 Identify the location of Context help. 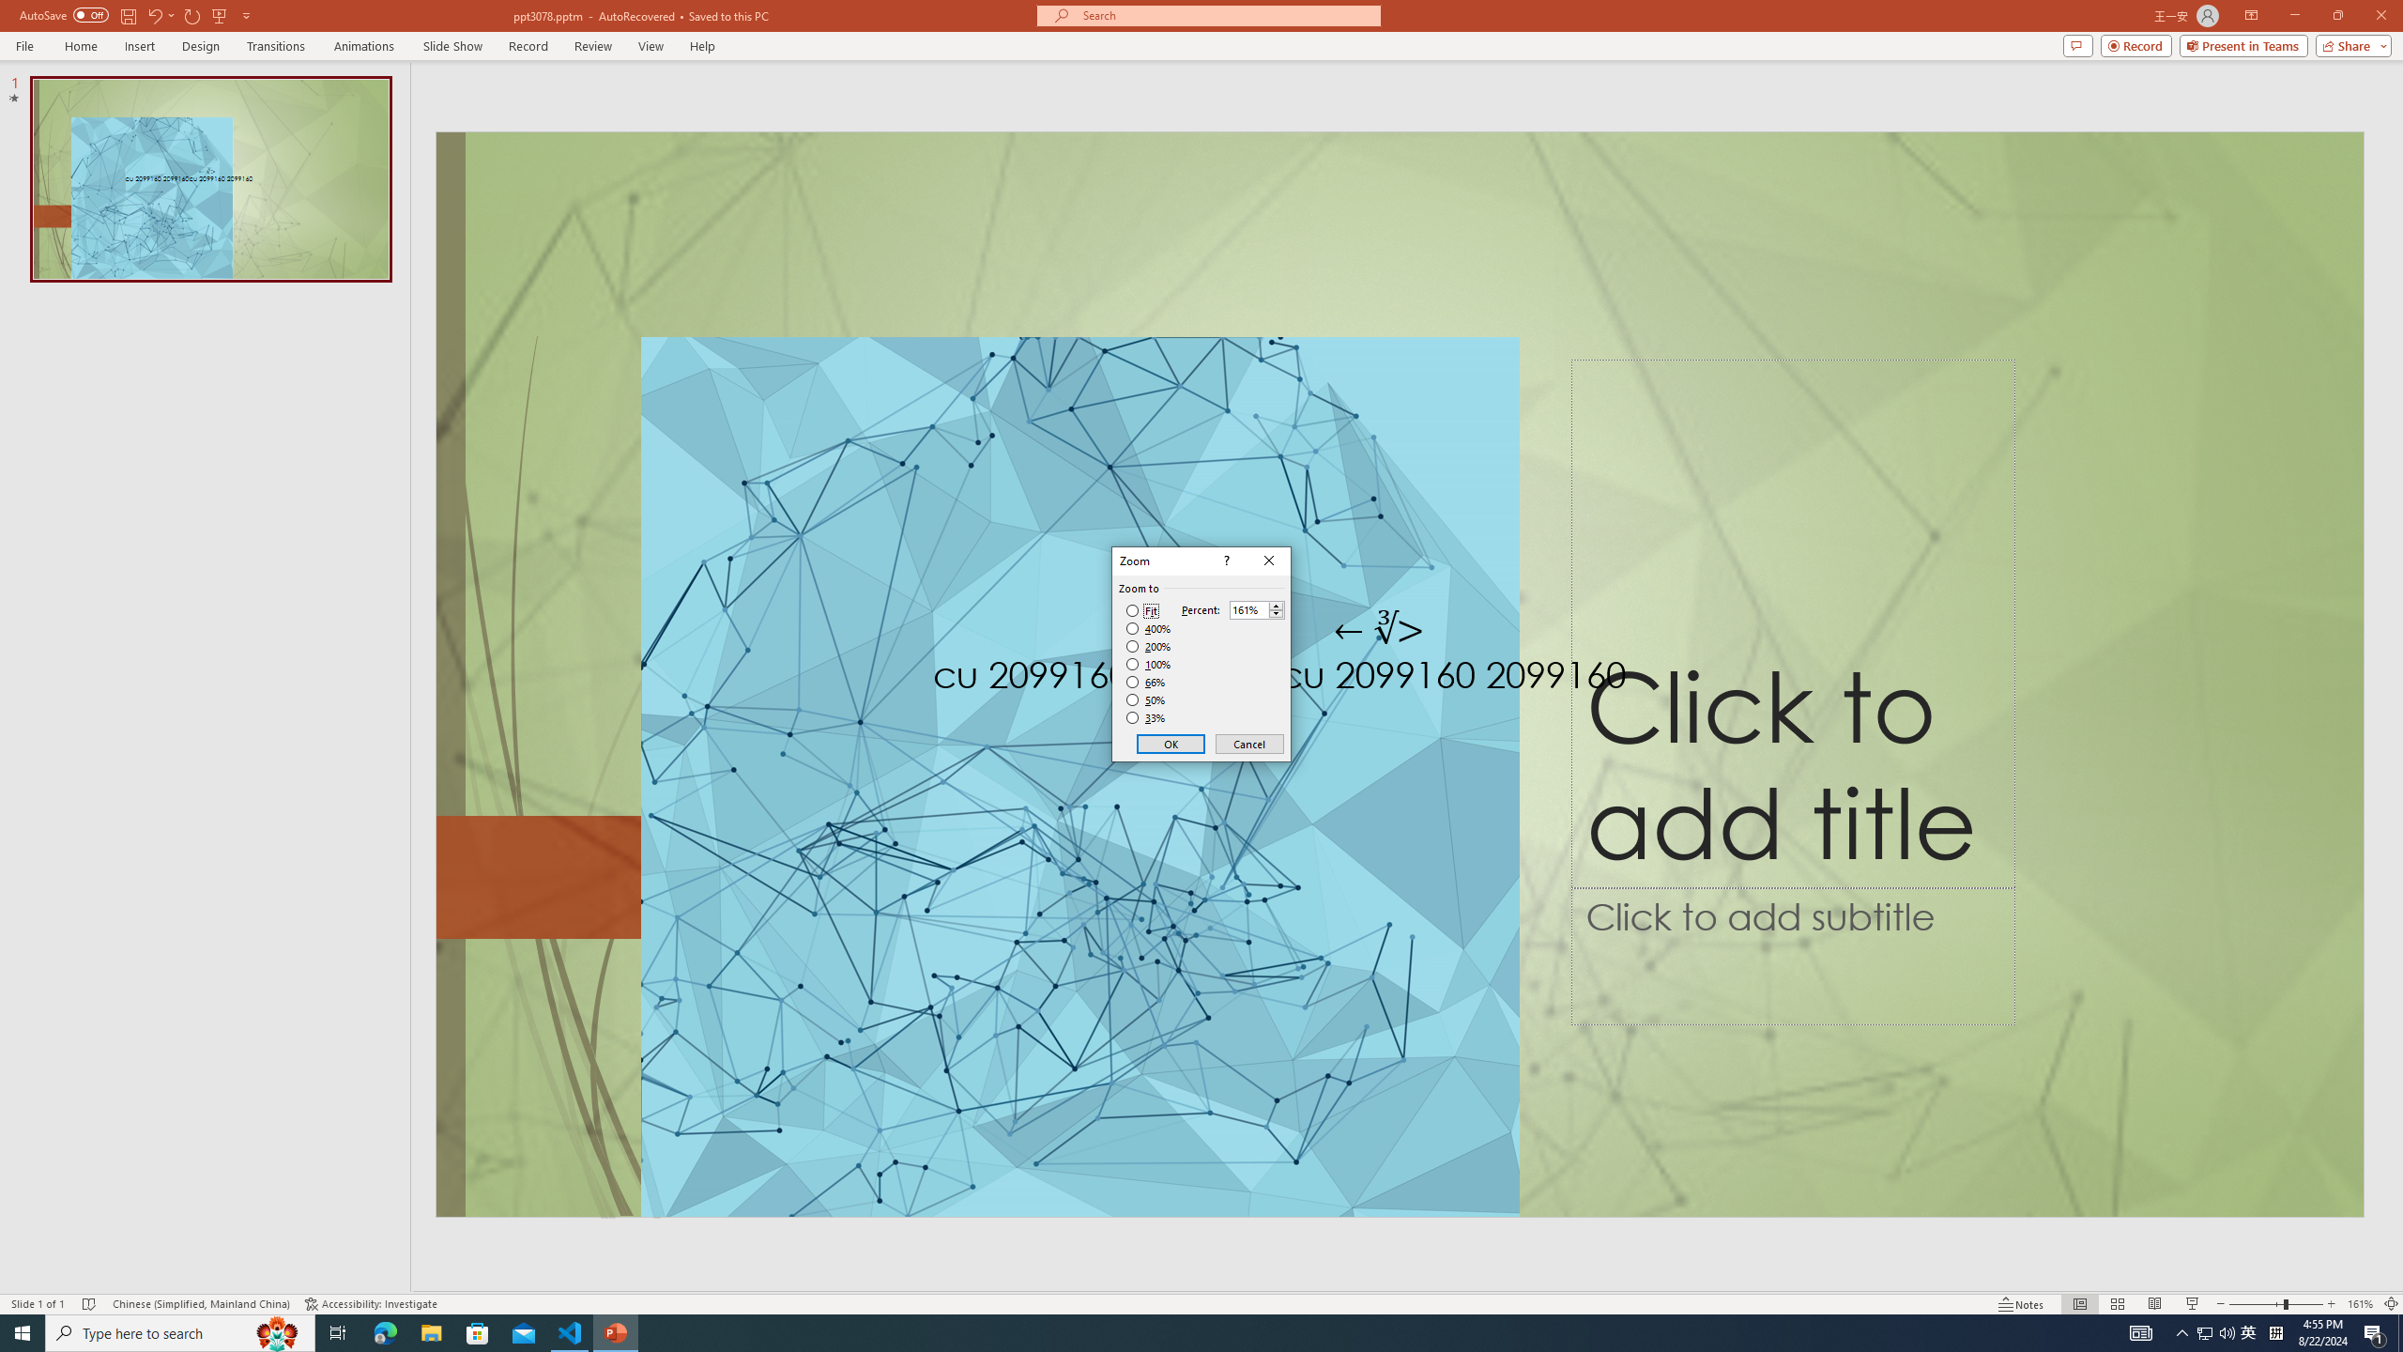
(1225, 561).